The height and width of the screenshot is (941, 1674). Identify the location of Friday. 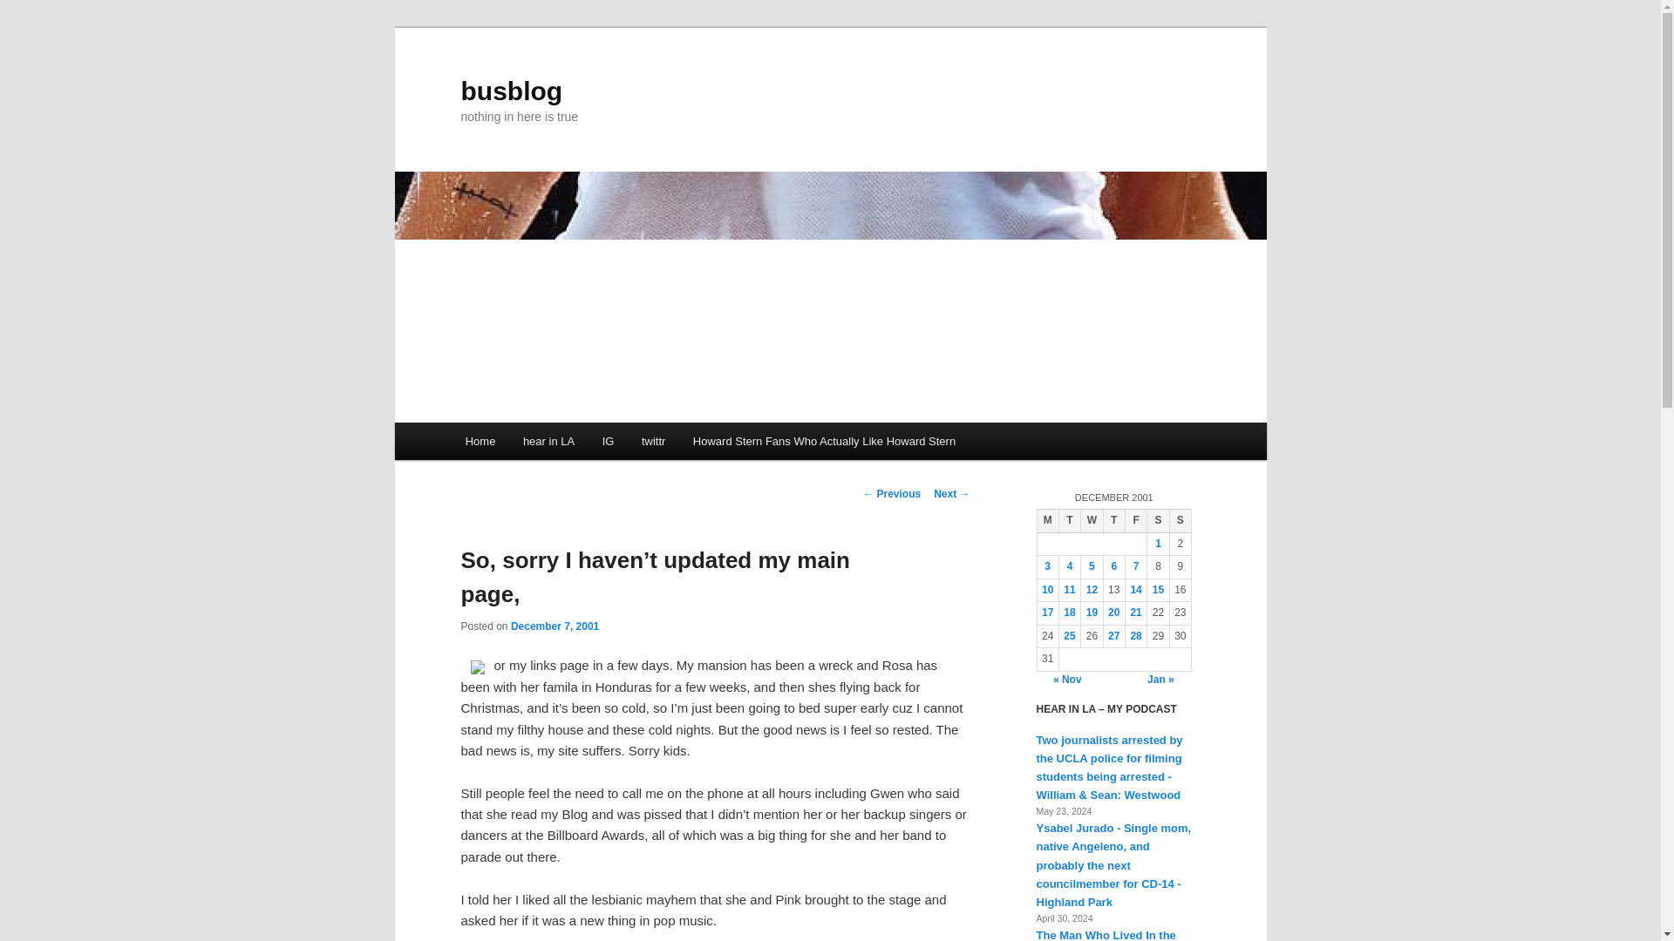
(1135, 521).